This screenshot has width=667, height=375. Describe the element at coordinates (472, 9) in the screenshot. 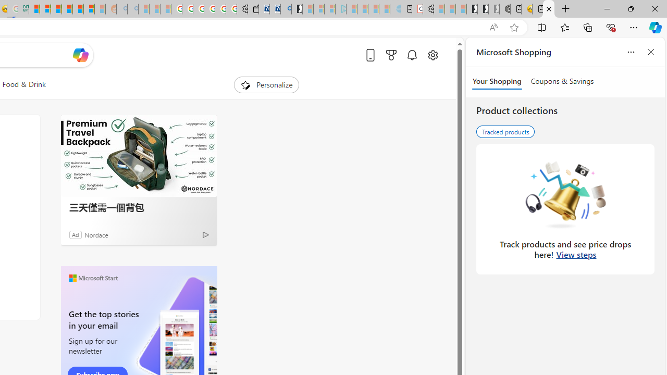

I see `Play Free Online Games | Games from Microsoft Start` at that location.